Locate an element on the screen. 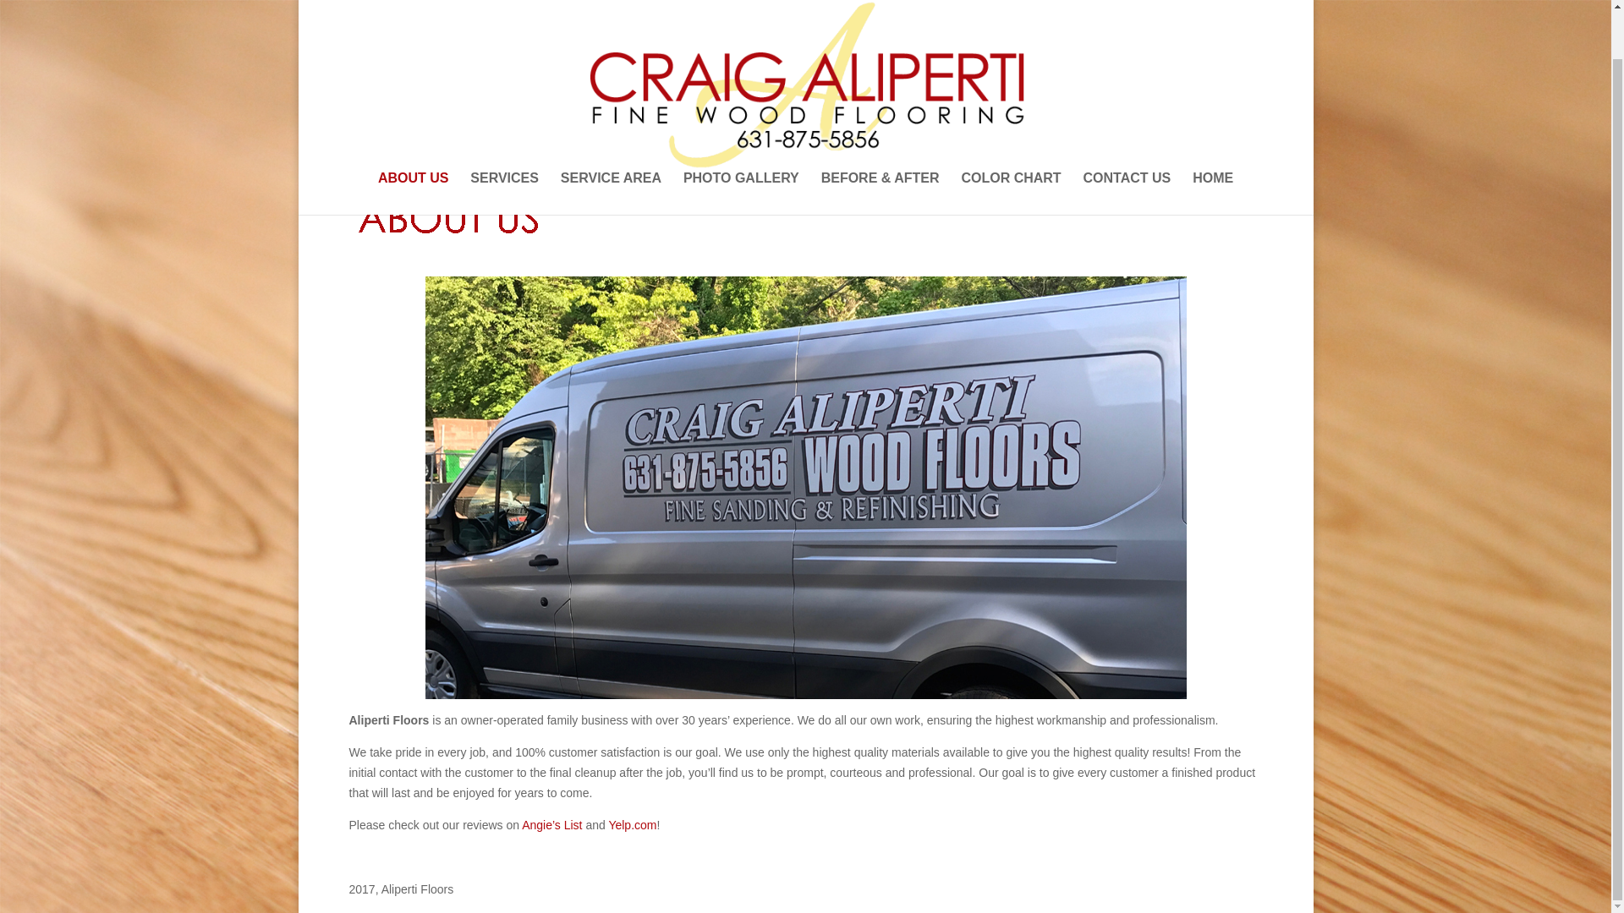 Image resolution: width=1624 pixels, height=913 pixels. SERVICE AREA is located at coordinates (611, 142).